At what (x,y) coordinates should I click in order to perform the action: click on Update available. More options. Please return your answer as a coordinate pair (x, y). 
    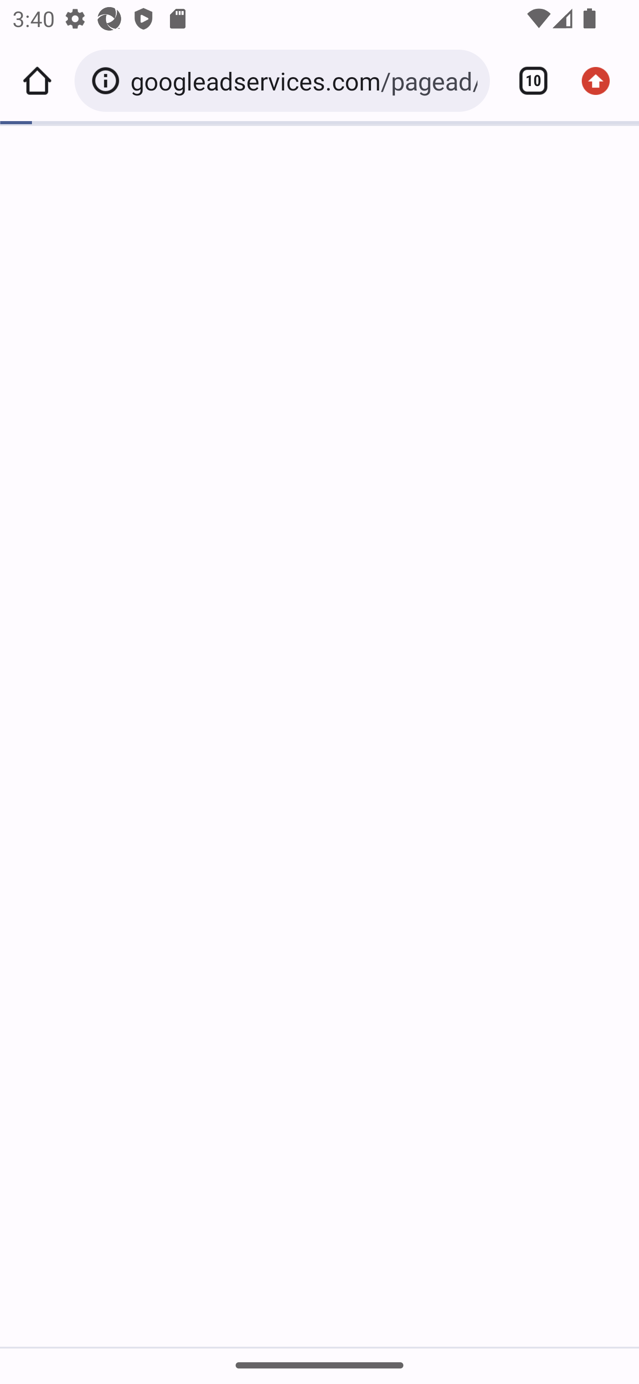
    Looking at the image, I should click on (602, 81).